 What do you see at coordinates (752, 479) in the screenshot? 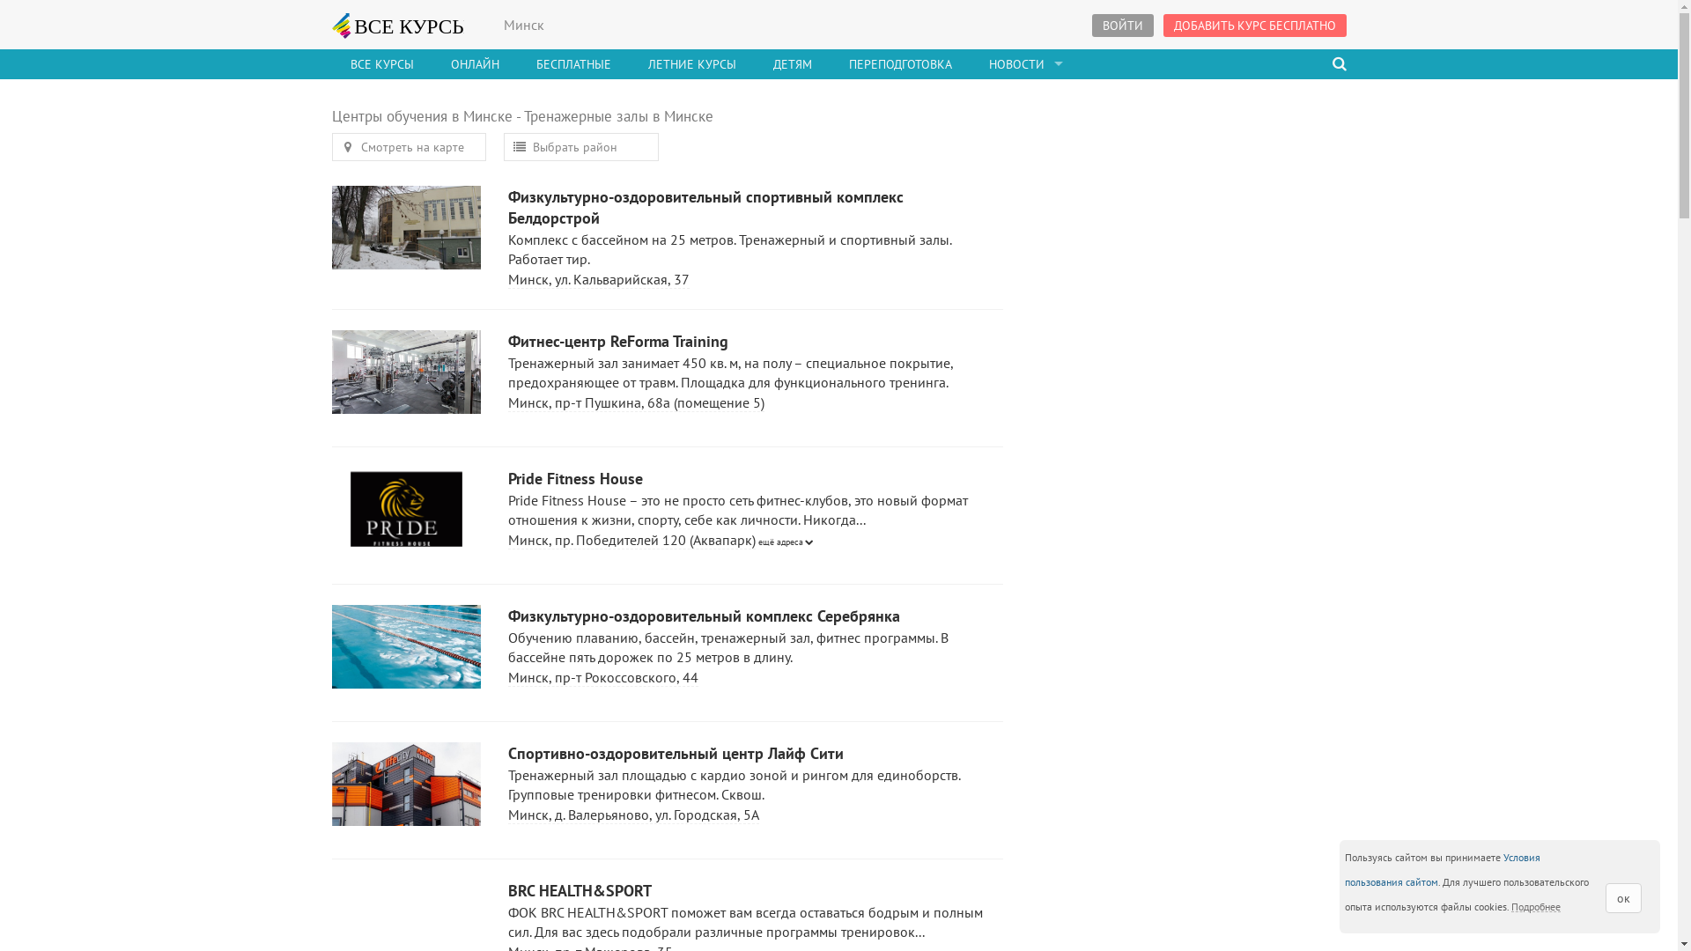
I see `Pride Fitness House` at bounding box center [752, 479].